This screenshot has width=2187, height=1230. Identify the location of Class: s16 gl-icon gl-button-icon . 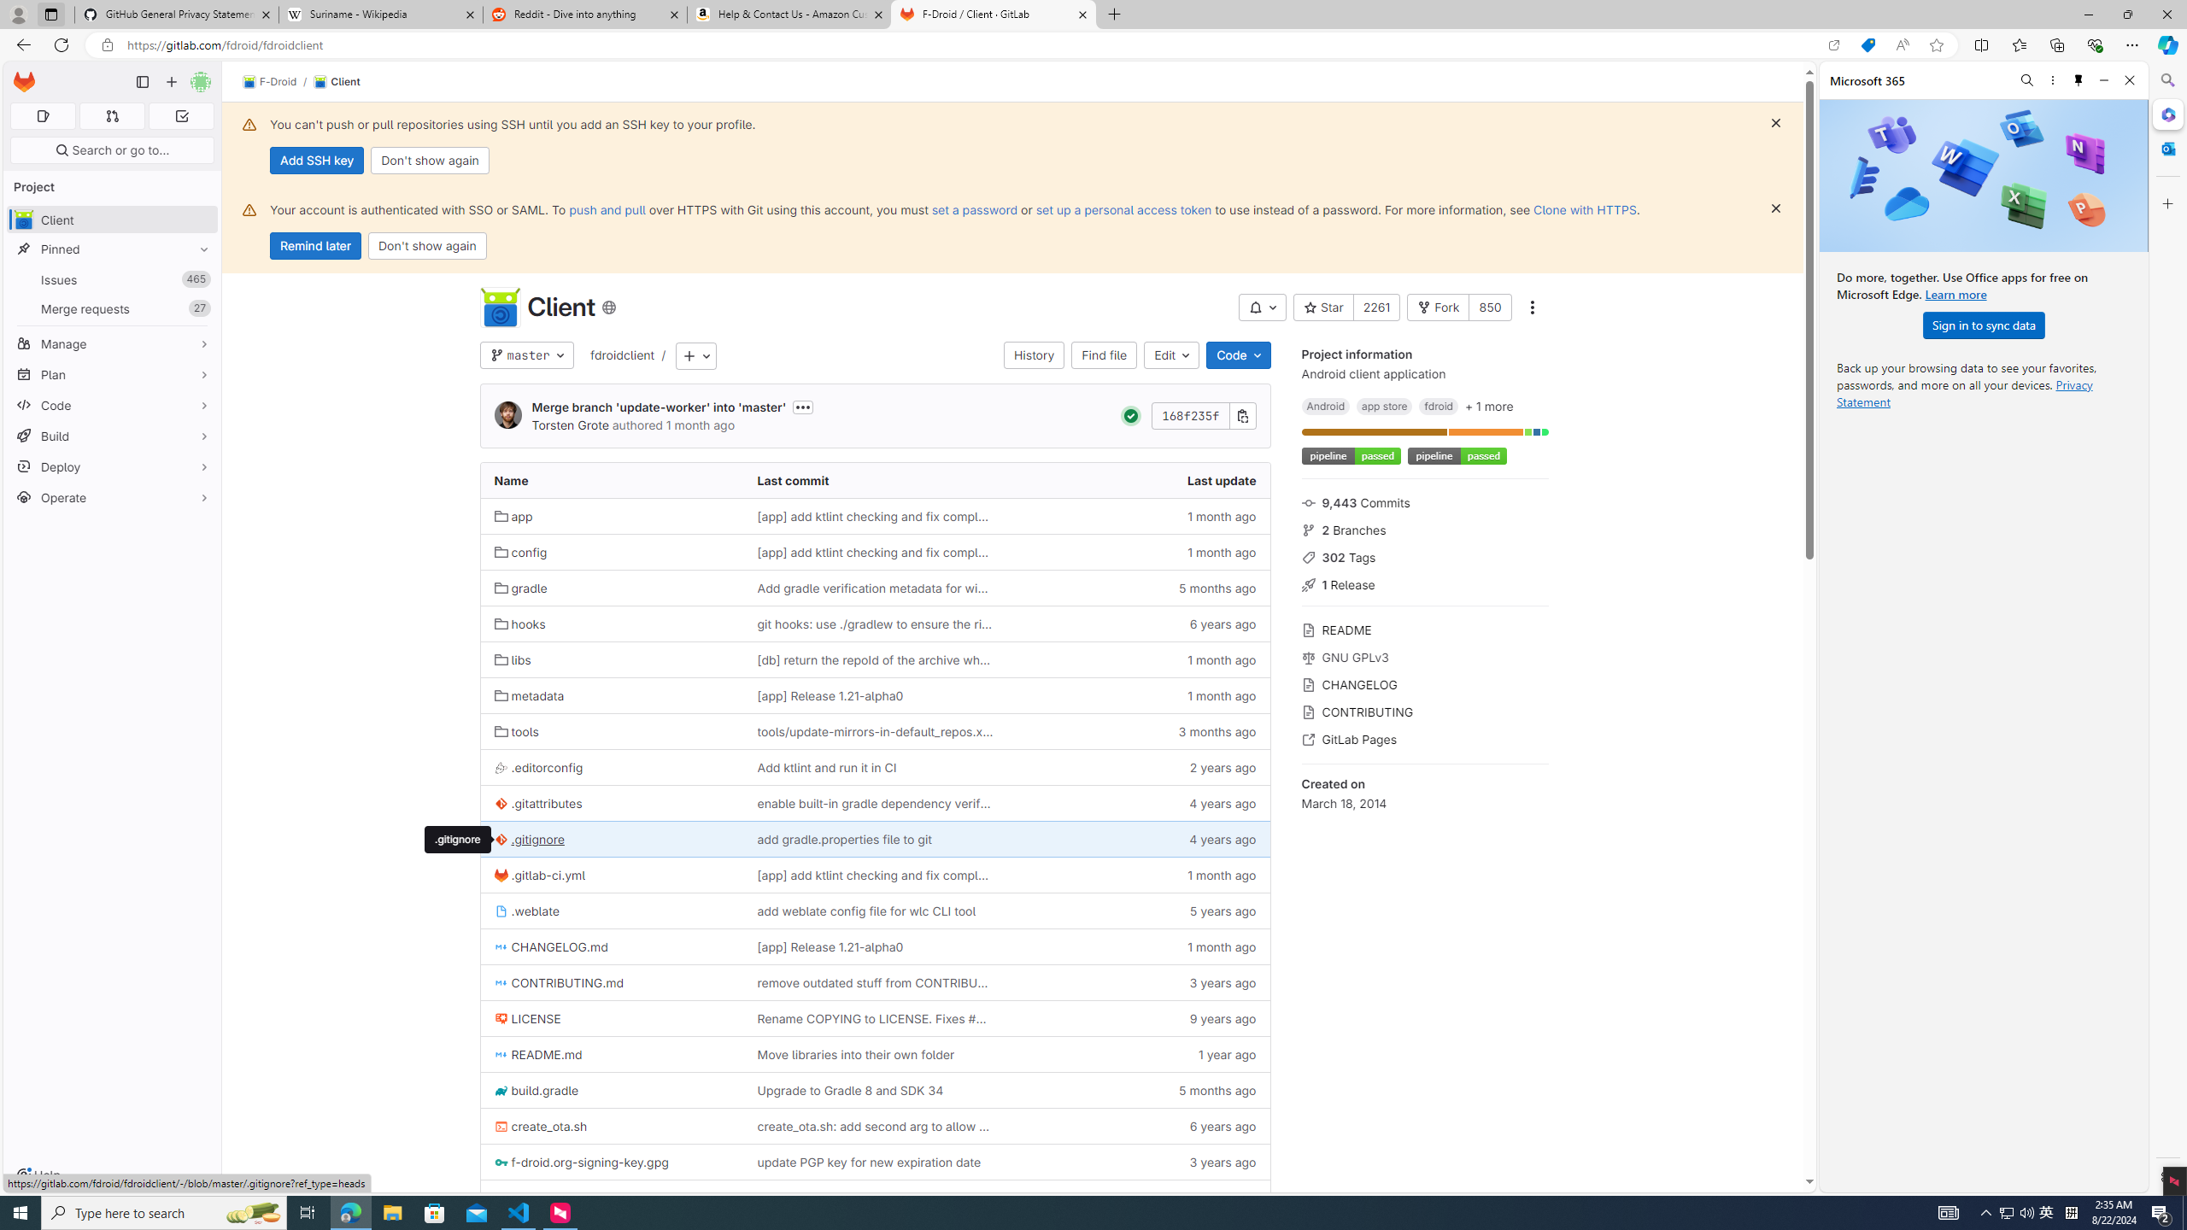
(1775, 208).